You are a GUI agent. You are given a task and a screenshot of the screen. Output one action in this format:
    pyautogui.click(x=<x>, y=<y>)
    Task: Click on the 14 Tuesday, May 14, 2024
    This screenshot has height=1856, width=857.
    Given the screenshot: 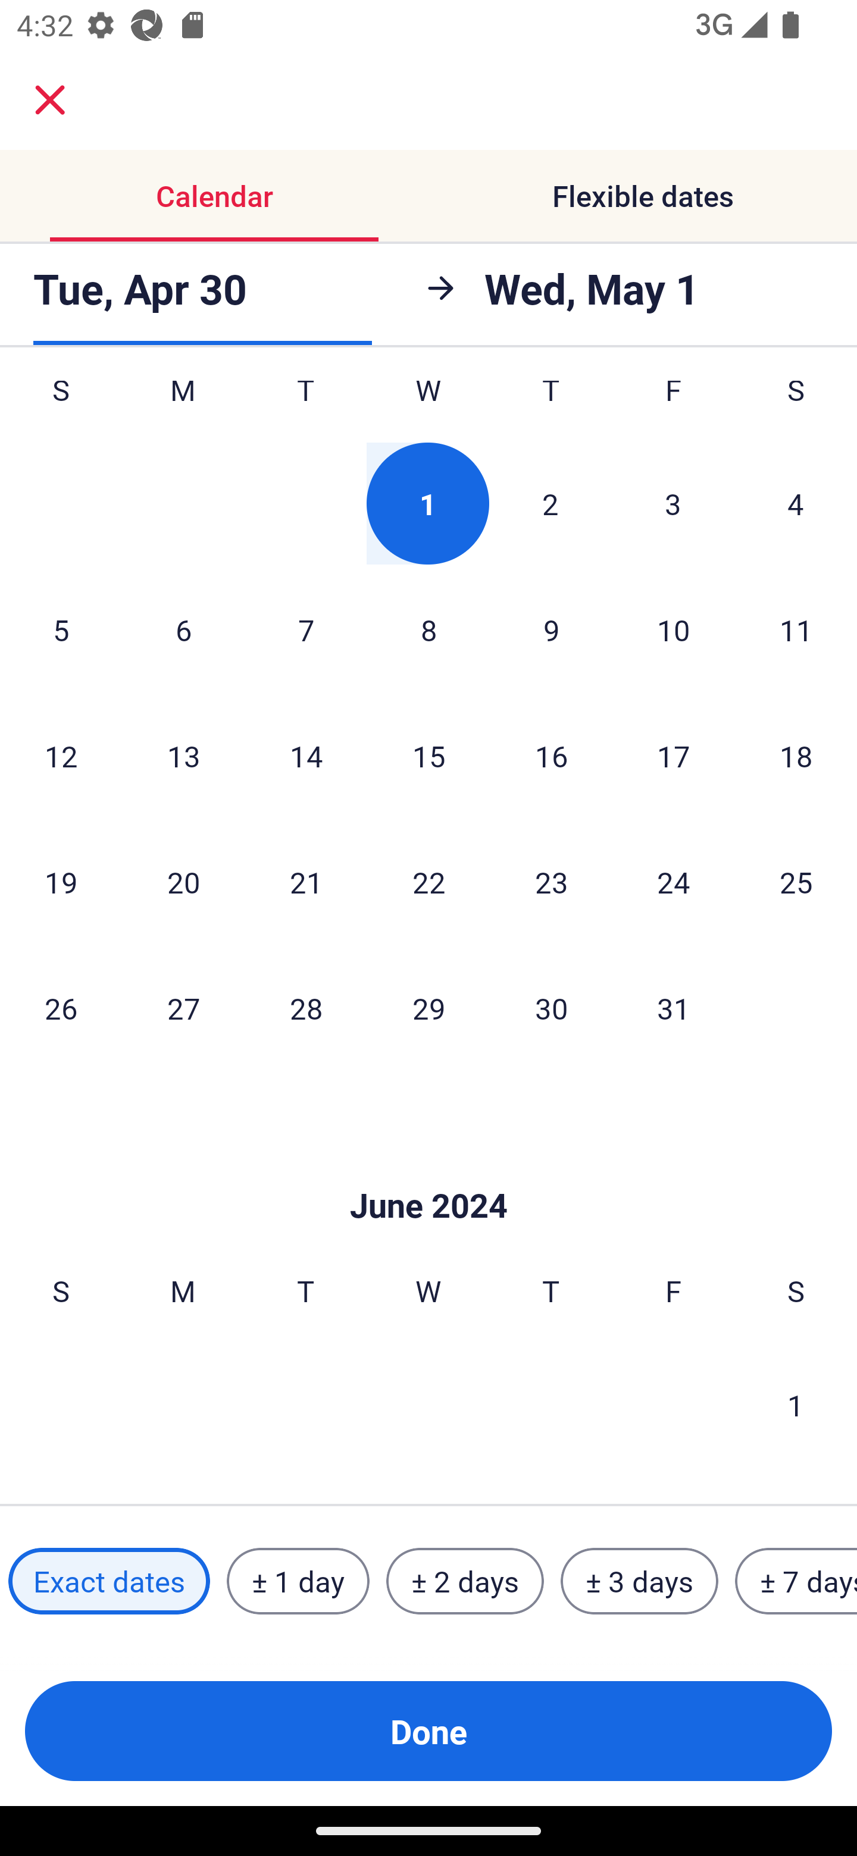 What is the action you would take?
    pyautogui.click(x=306, y=755)
    